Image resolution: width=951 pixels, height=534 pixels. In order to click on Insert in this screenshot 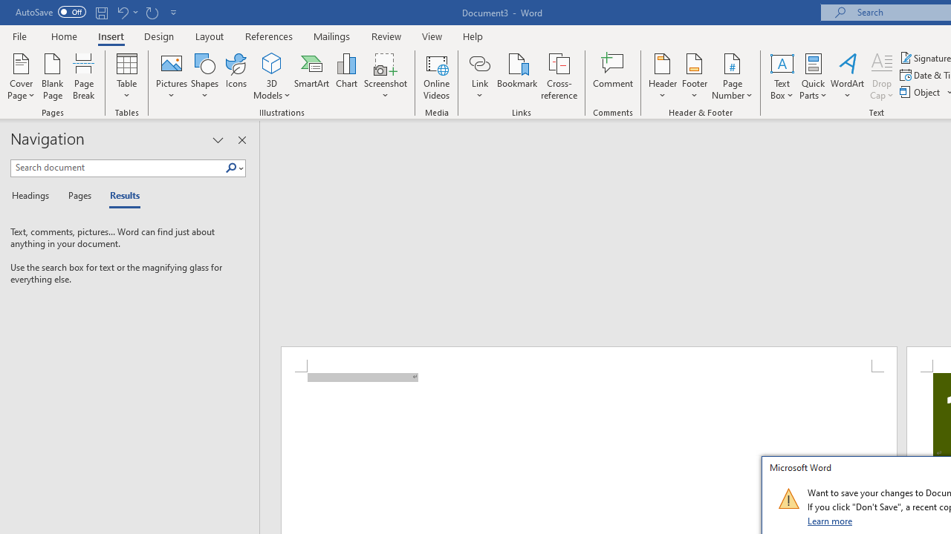, I will do `click(111, 36)`.